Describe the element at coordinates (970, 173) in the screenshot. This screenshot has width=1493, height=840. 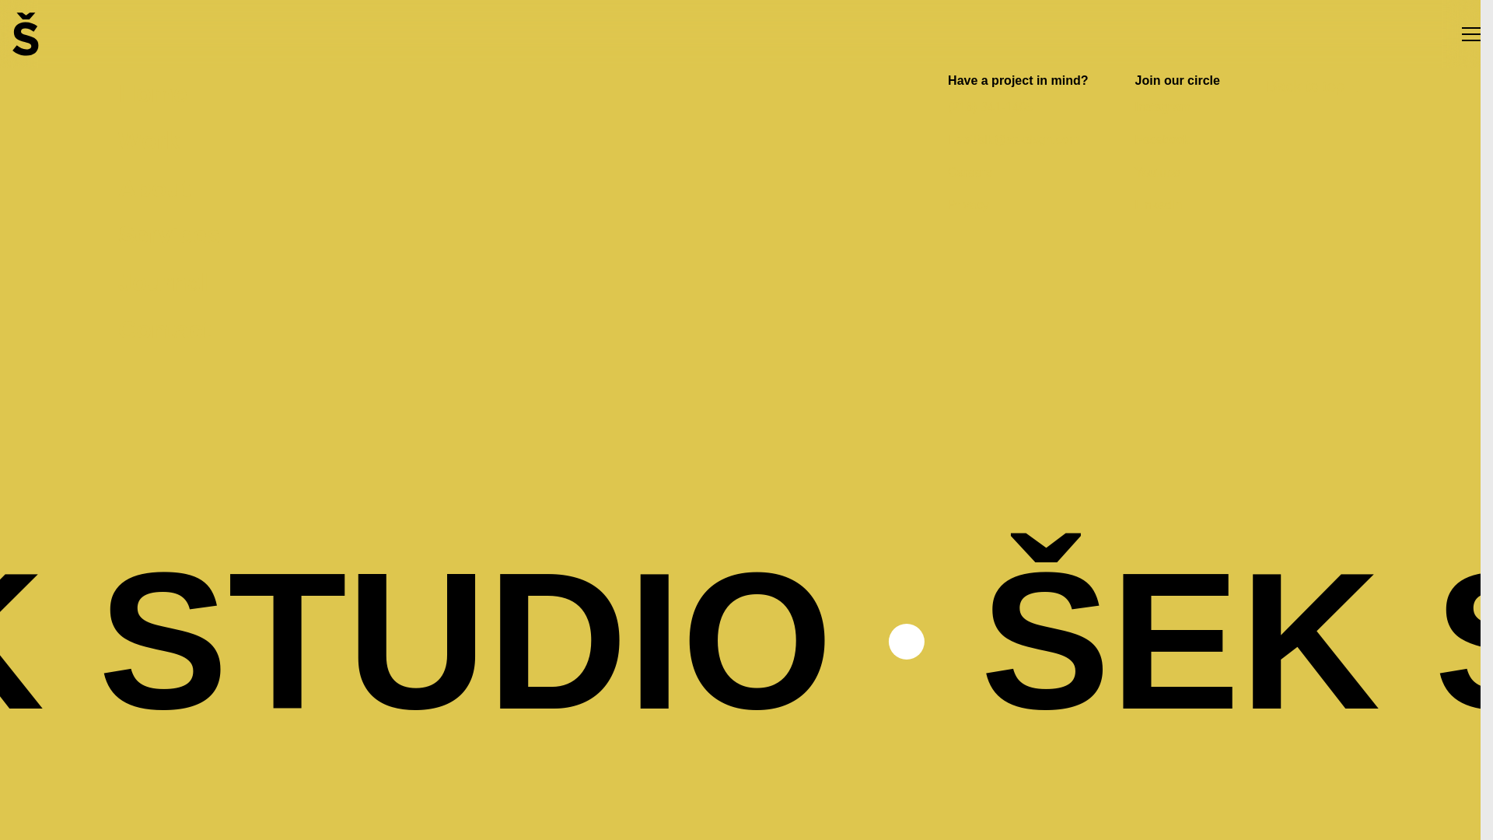
I see `Careers` at that location.